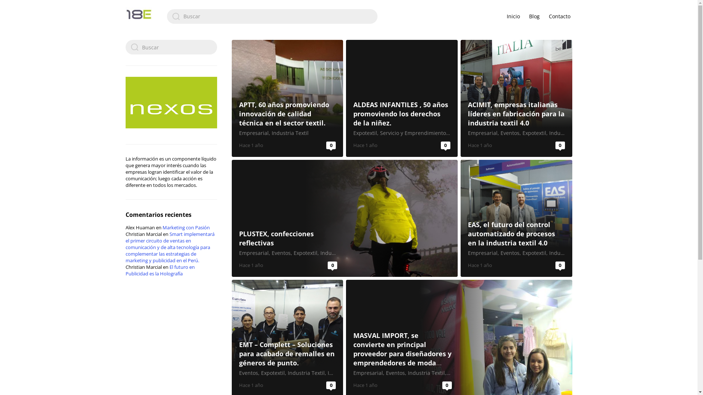 The width and height of the screenshot is (703, 395). What do you see at coordinates (272, 373) in the screenshot?
I see `Expotextil` at bounding box center [272, 373].